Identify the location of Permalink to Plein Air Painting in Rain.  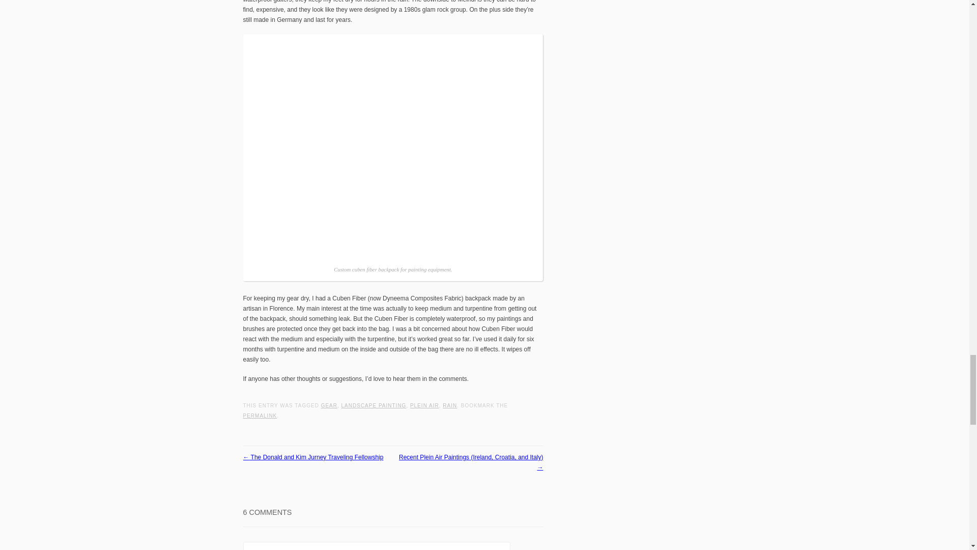
(261, 416).